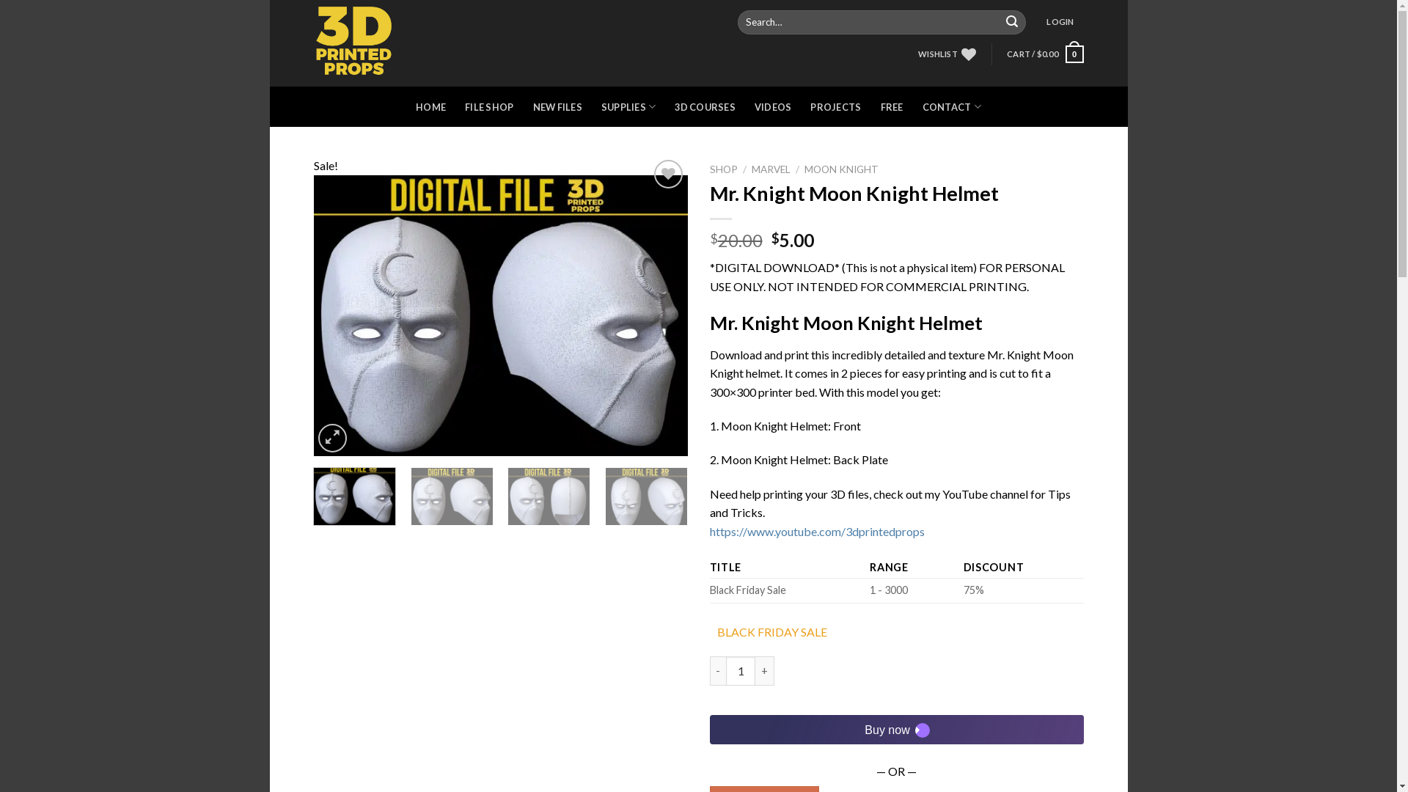 Image resolution: width=1408 pixels, height=792 pixels. Describe the element at coordinates (557, 107) in the screenshot. I see `NEW FILES` at that location.